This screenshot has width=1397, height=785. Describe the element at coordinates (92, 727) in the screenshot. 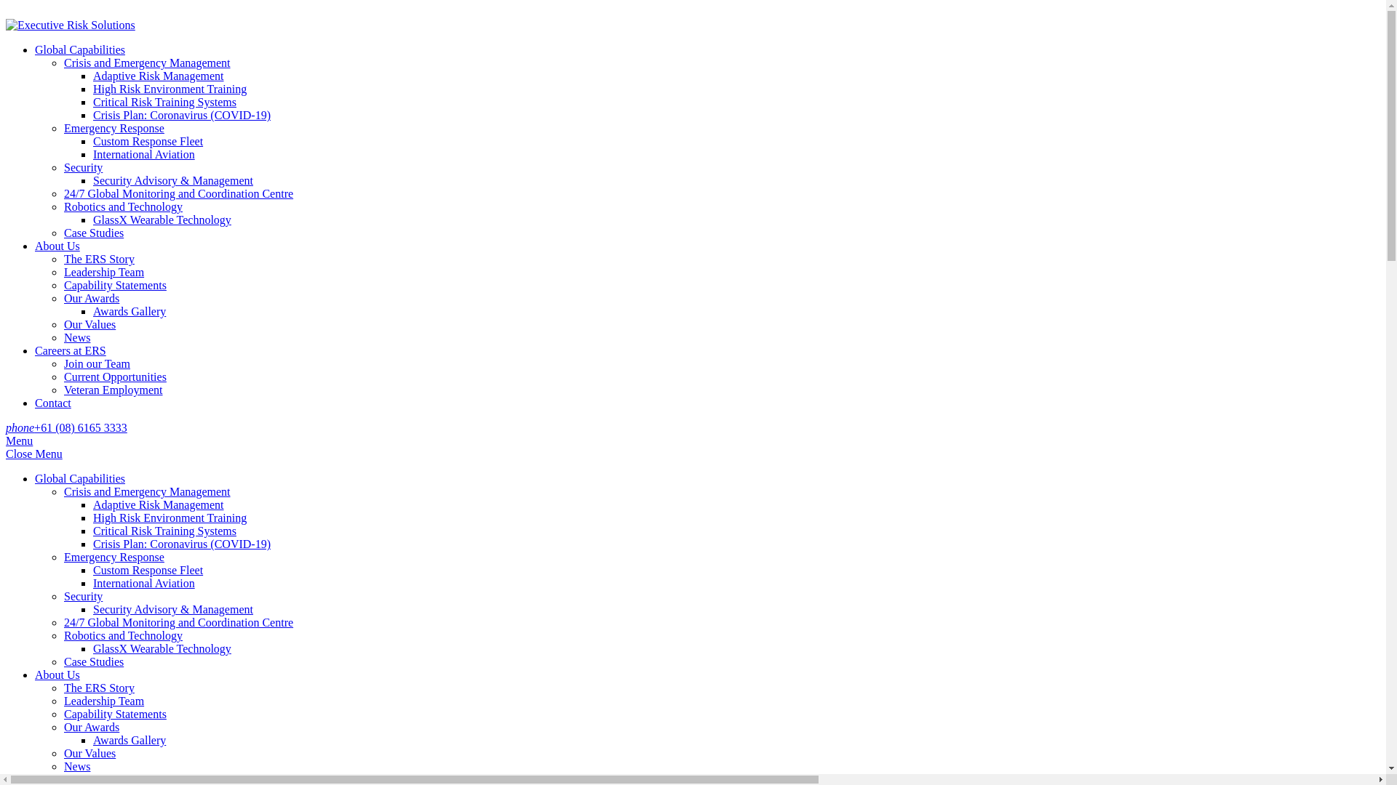

I see `Our Awards` at that location.